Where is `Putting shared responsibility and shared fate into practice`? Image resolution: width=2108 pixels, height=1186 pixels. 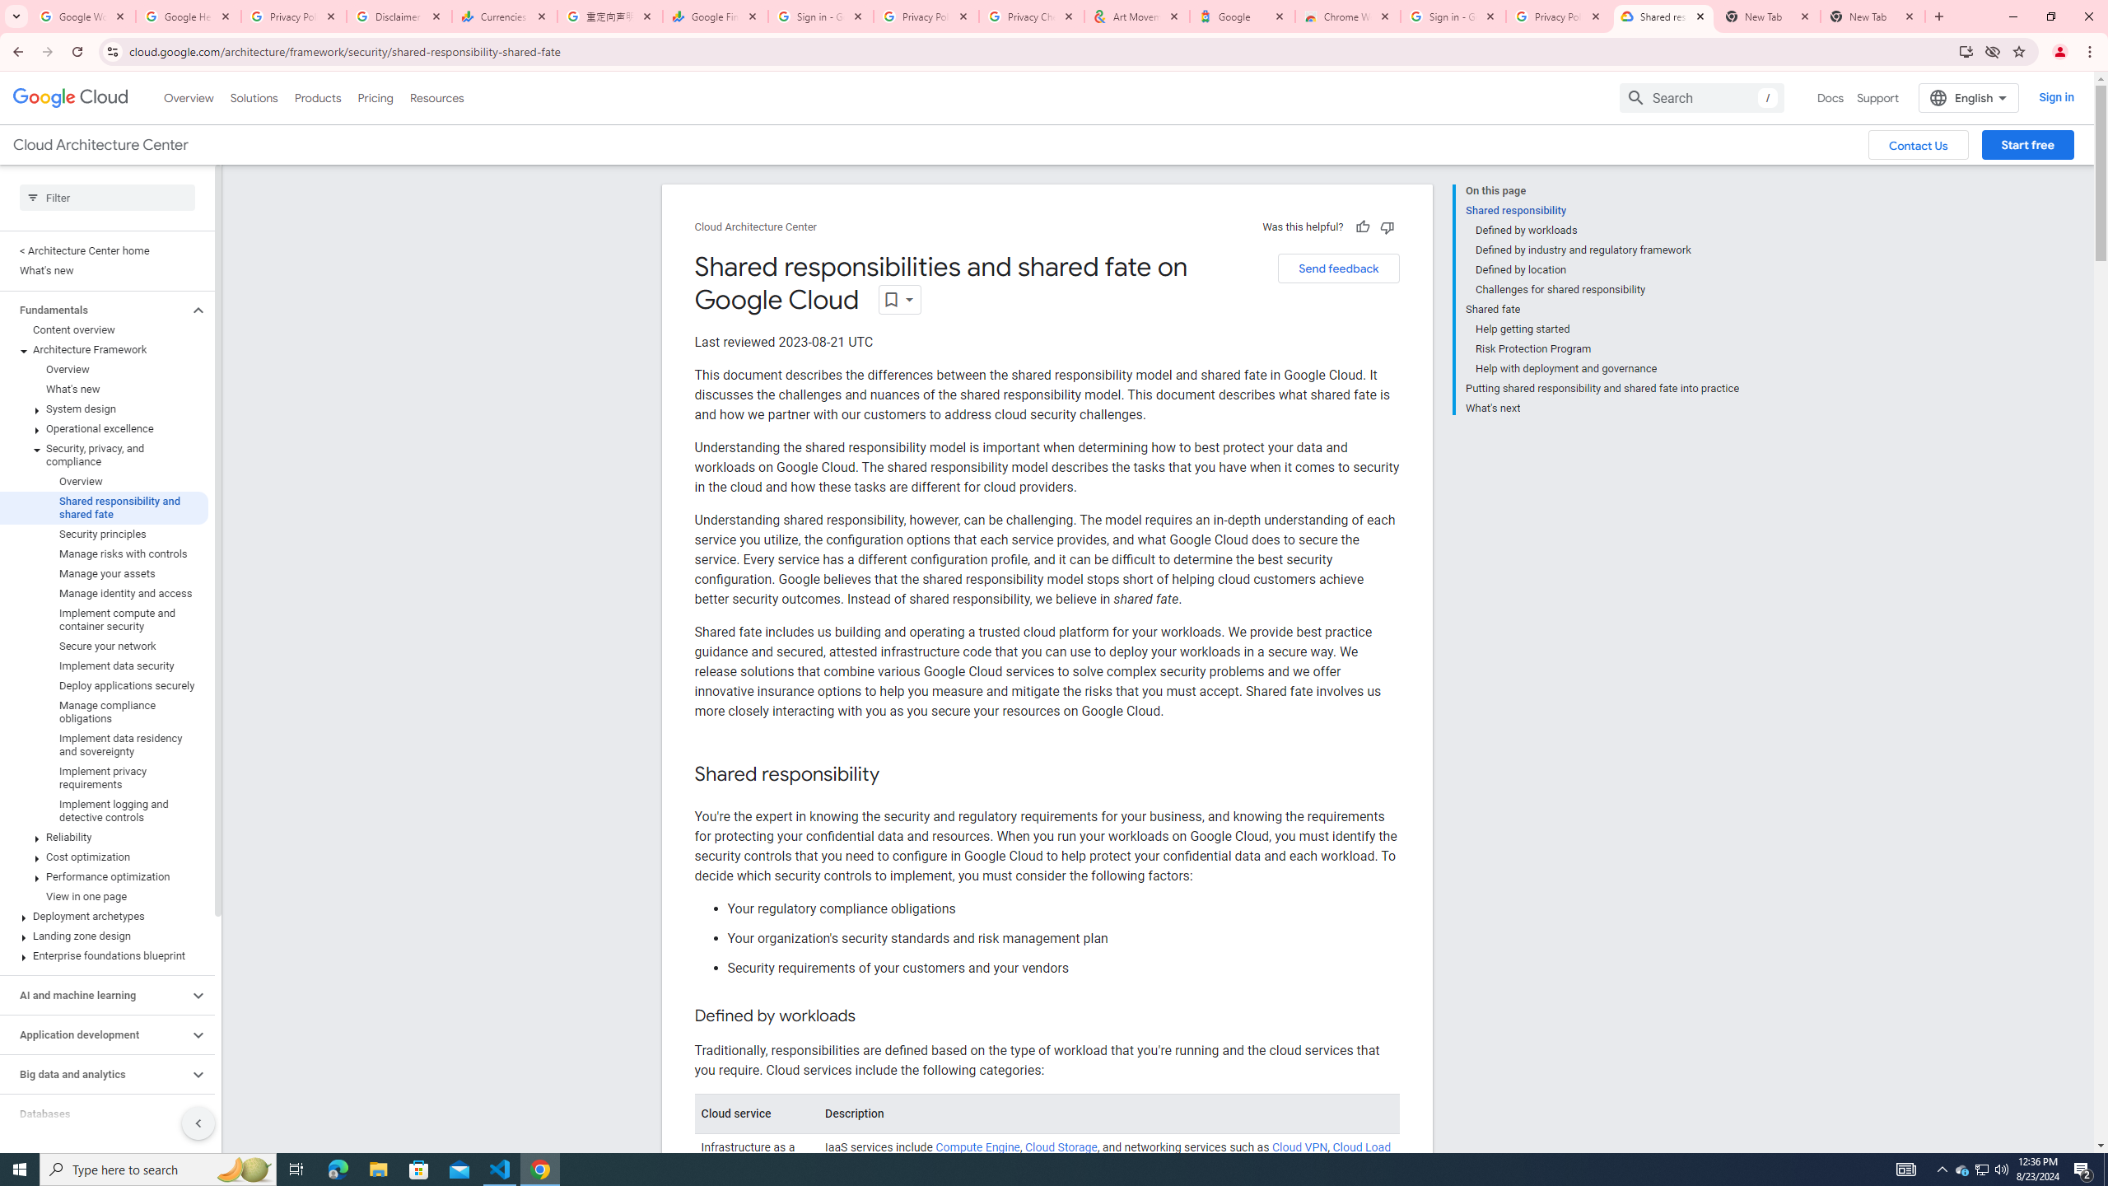
Putting shared responsibility and shared fate into practice is located at coordinates (1602, 388).